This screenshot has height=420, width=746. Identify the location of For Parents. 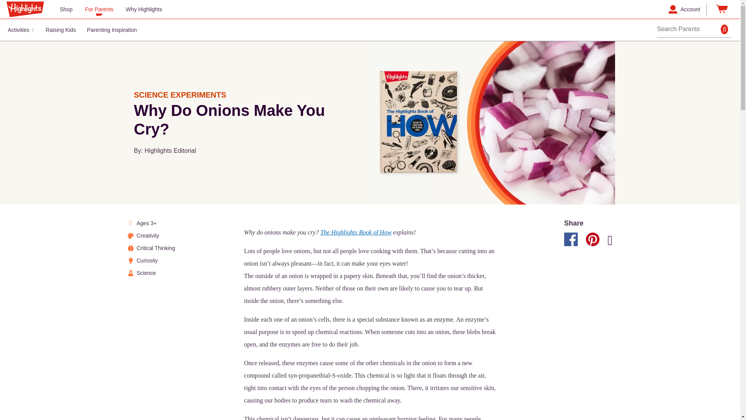
(99, 9).